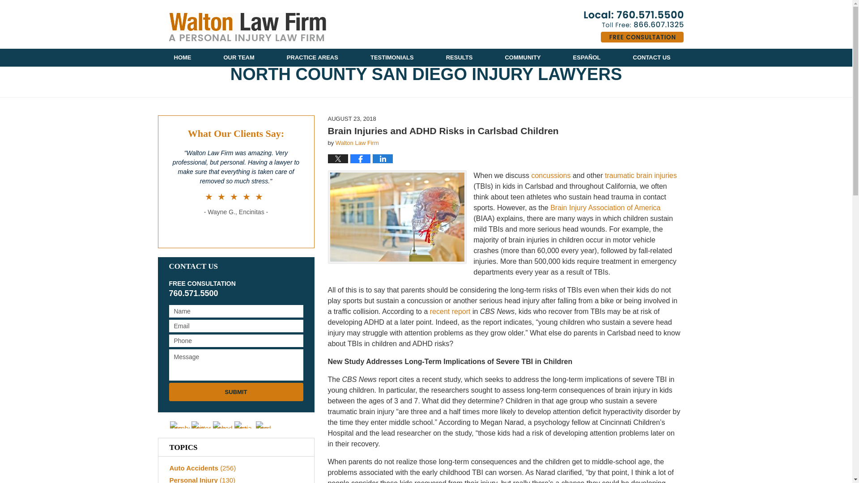 This screenshot has width=859, height=483. I want to click on Brain Injury Association of America, so click(604, 208).